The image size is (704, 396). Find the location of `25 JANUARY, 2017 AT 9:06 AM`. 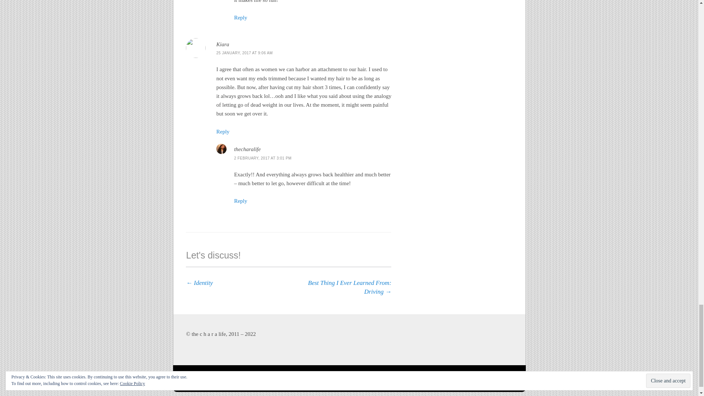

25 JANUARY, 2017 AT 9:06 AM is located at coordinates (244, 53).